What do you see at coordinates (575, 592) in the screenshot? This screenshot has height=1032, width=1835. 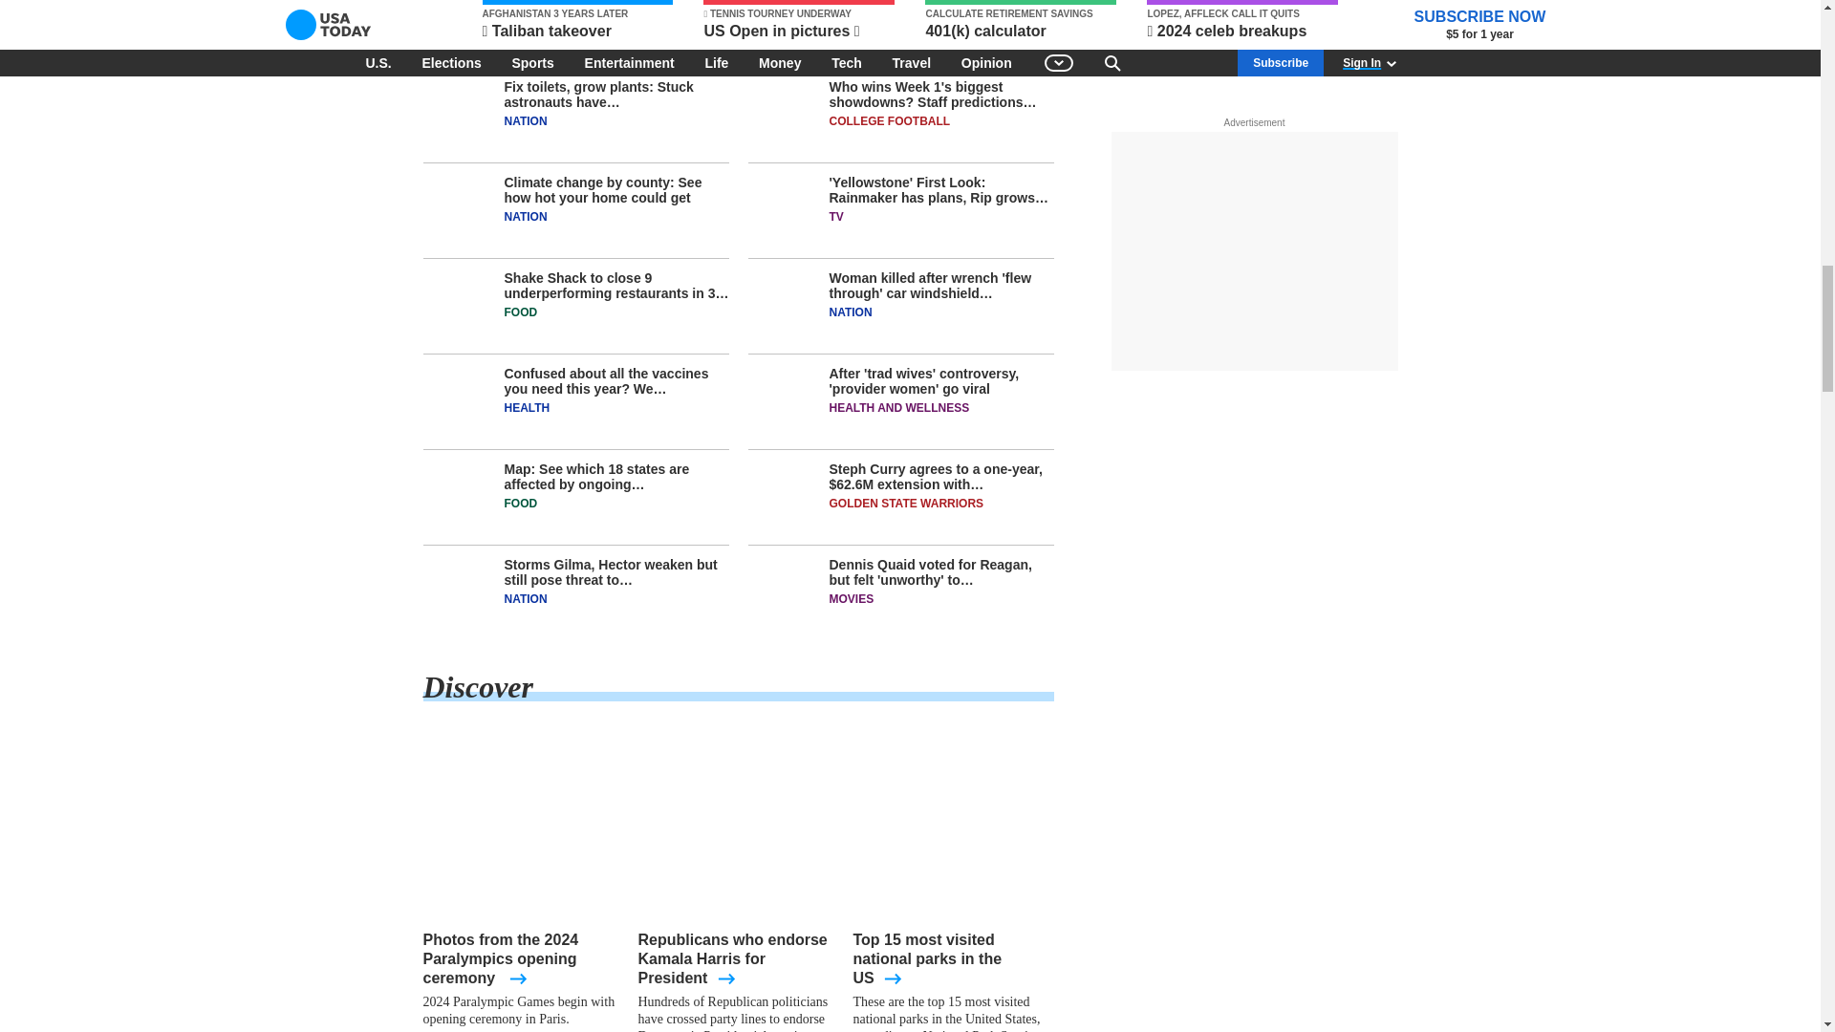 I see `Storms Gilma, Hector weaken but still pose threat to Hawaii` at bounding box center [575, 592].